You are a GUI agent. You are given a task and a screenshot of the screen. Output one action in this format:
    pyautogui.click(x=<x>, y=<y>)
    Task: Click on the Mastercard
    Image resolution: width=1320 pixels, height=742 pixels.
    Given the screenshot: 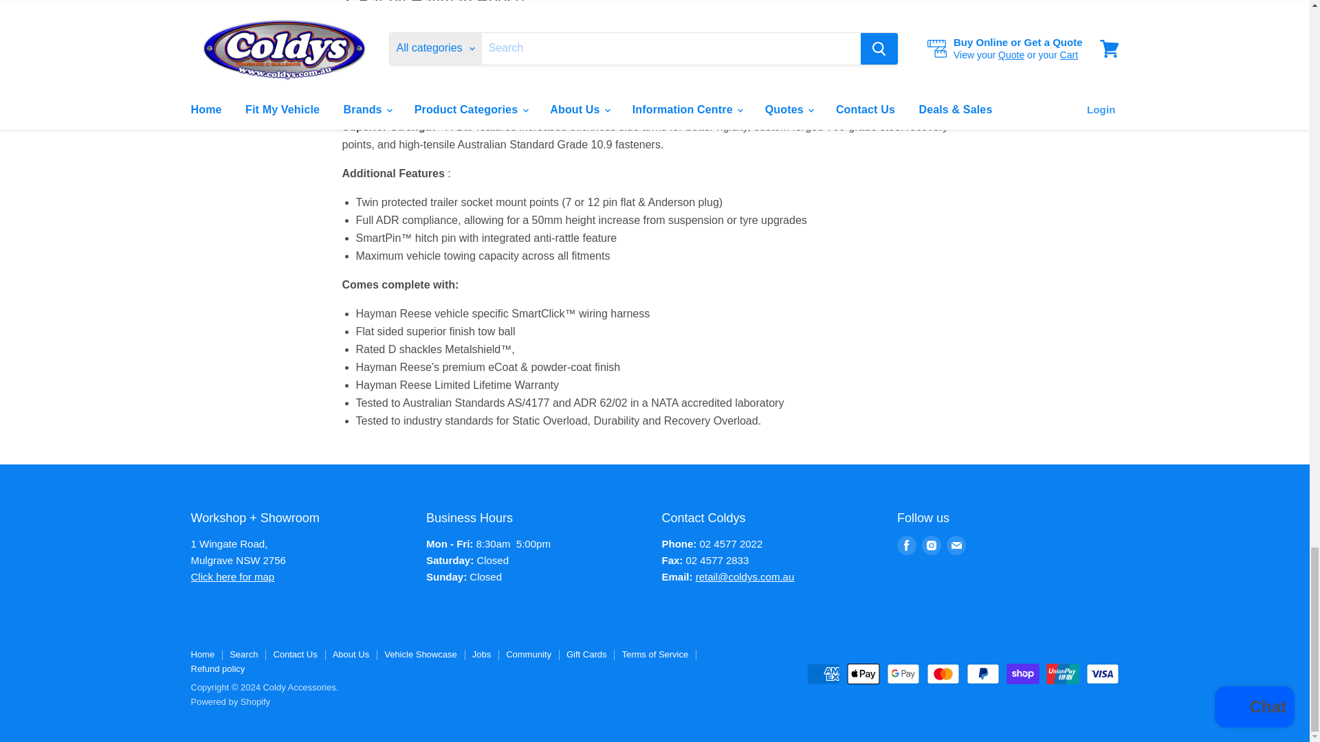 What is the action you would take?
    pyautogui.click(x=943, y=673)
    